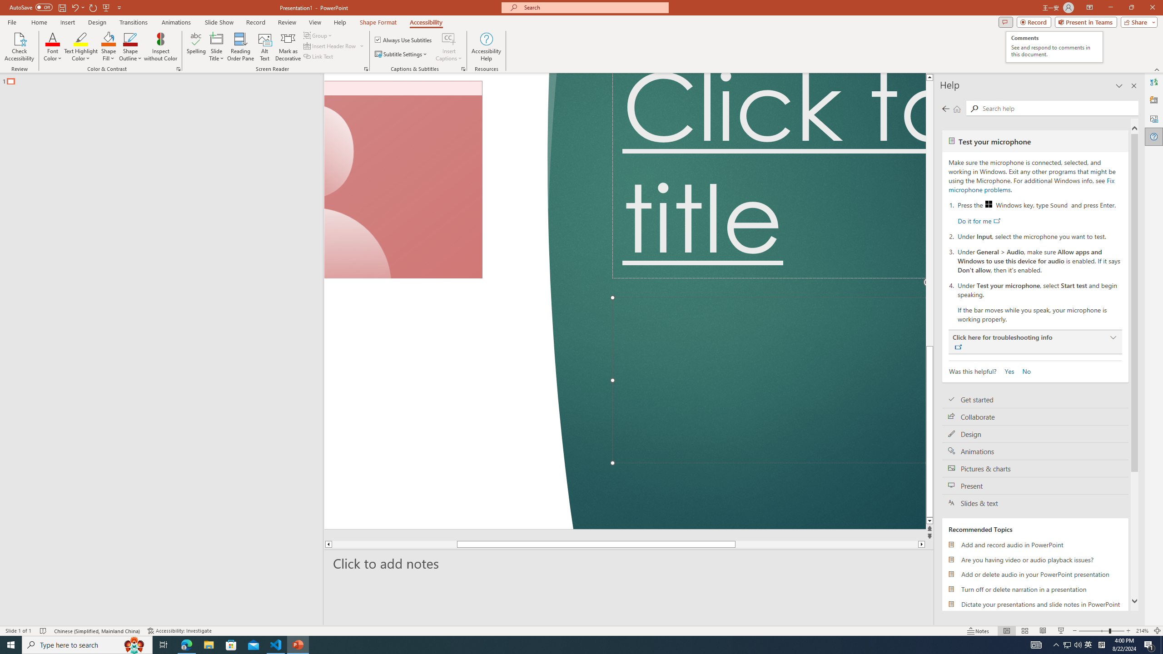 This screenshot has height=654, width=1163. What do you see at coordinates (319, 56) in the screenshot?
I see `Link Text` at bounding box center [319, 56].